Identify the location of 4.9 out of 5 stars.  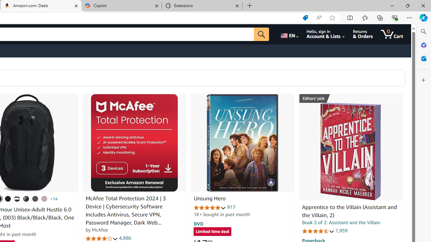
(210, 207).